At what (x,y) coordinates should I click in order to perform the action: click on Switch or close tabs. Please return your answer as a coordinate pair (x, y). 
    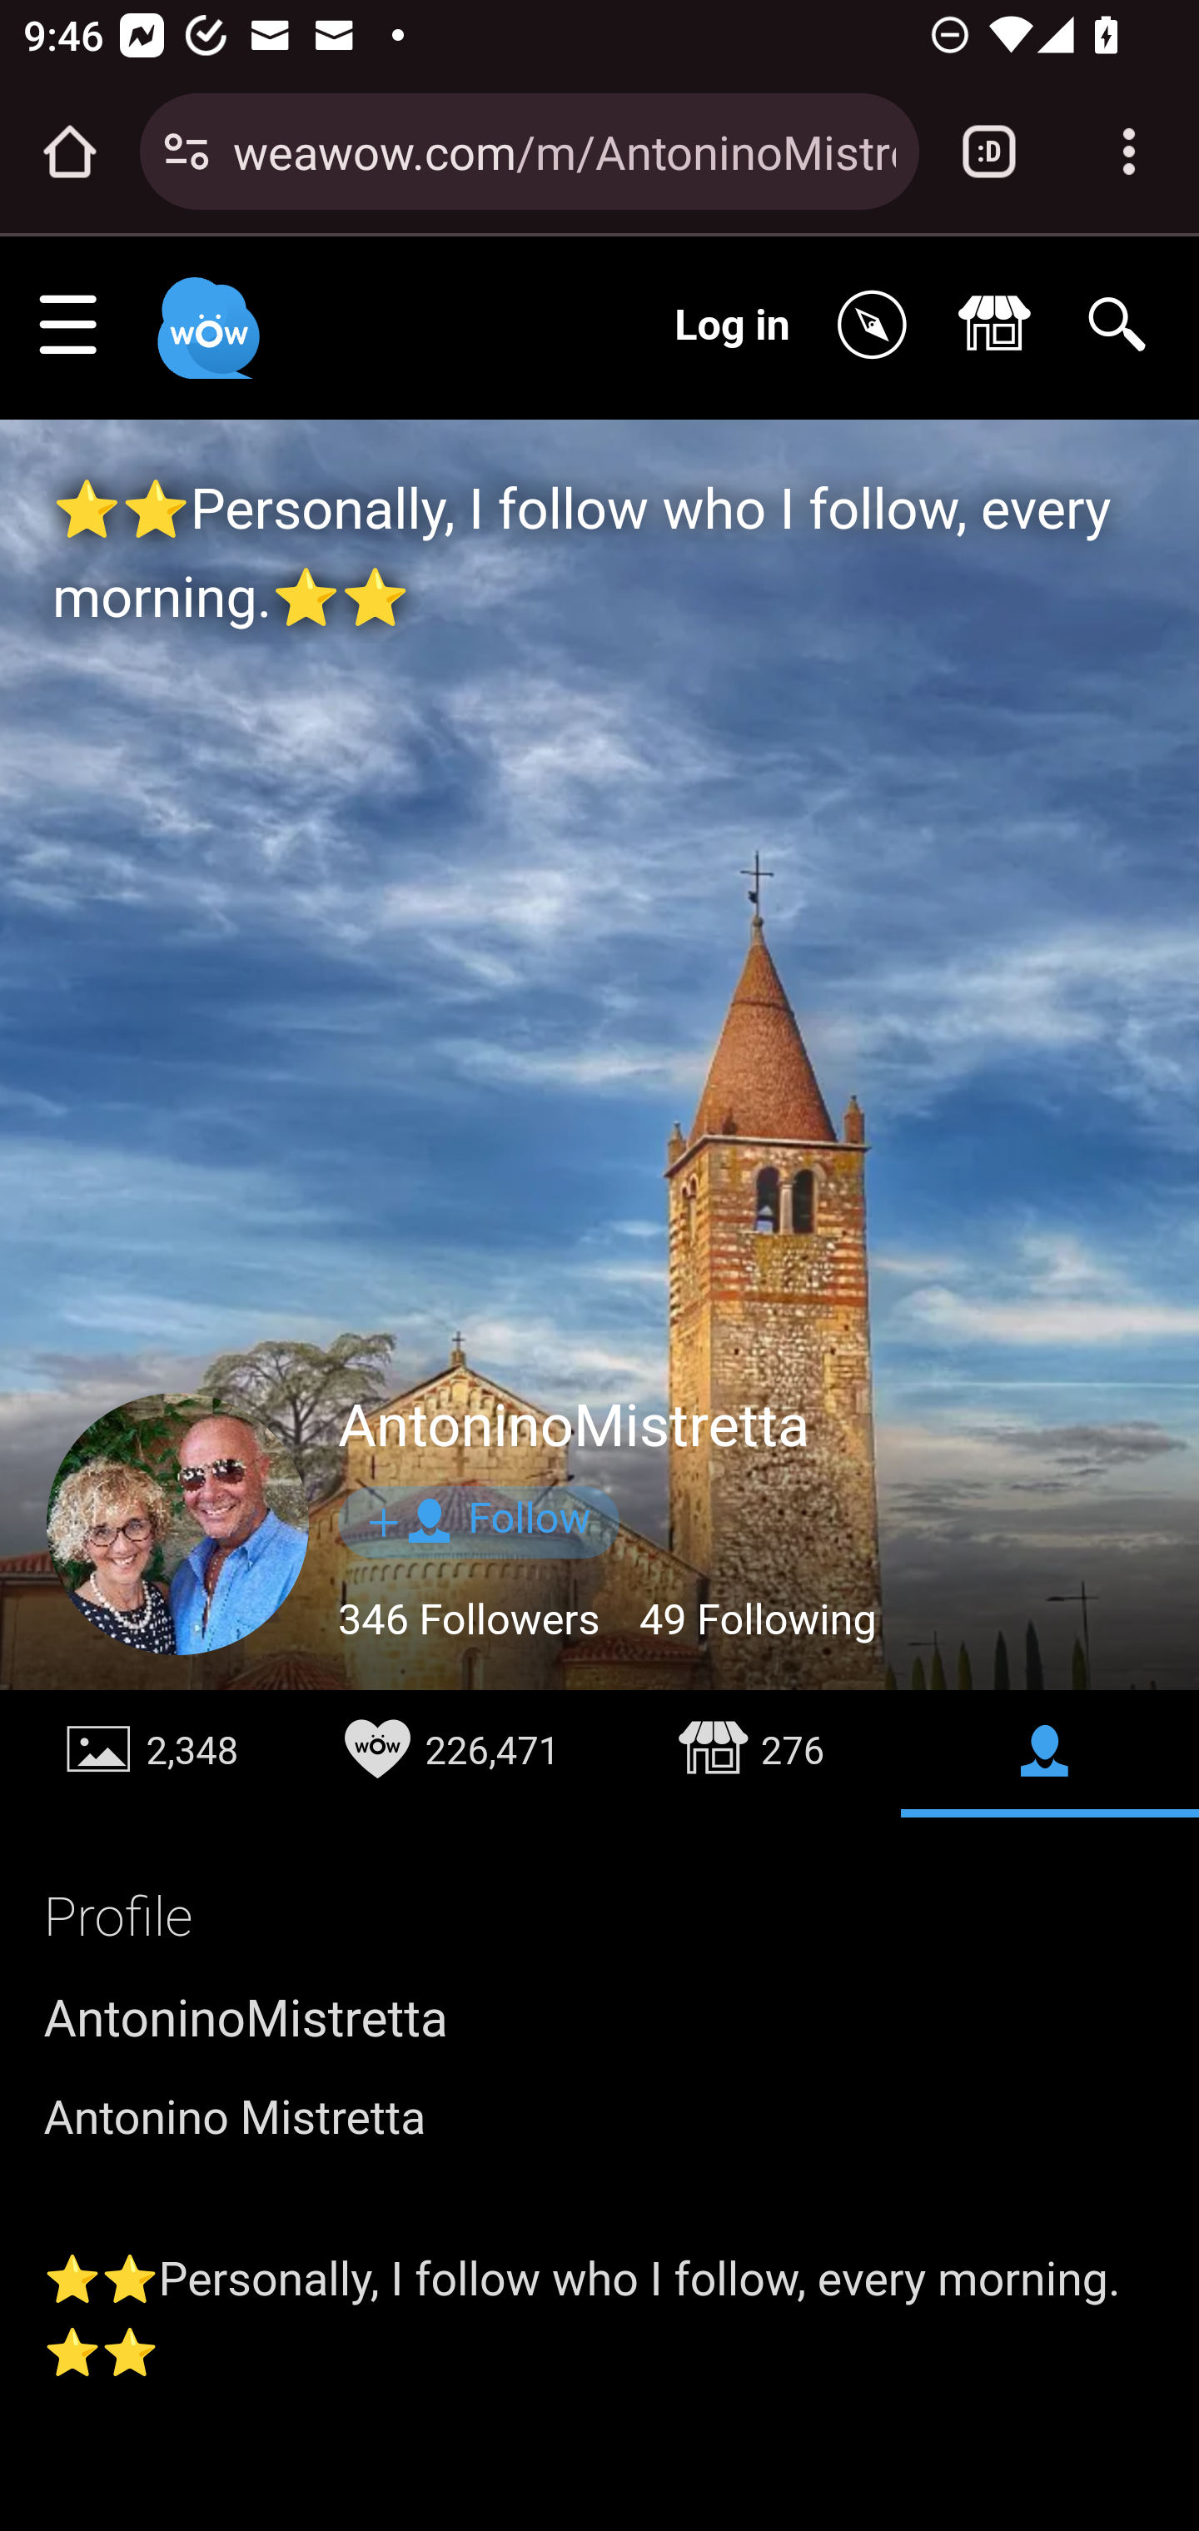
    Looking at the image, I should click on (989, 152).